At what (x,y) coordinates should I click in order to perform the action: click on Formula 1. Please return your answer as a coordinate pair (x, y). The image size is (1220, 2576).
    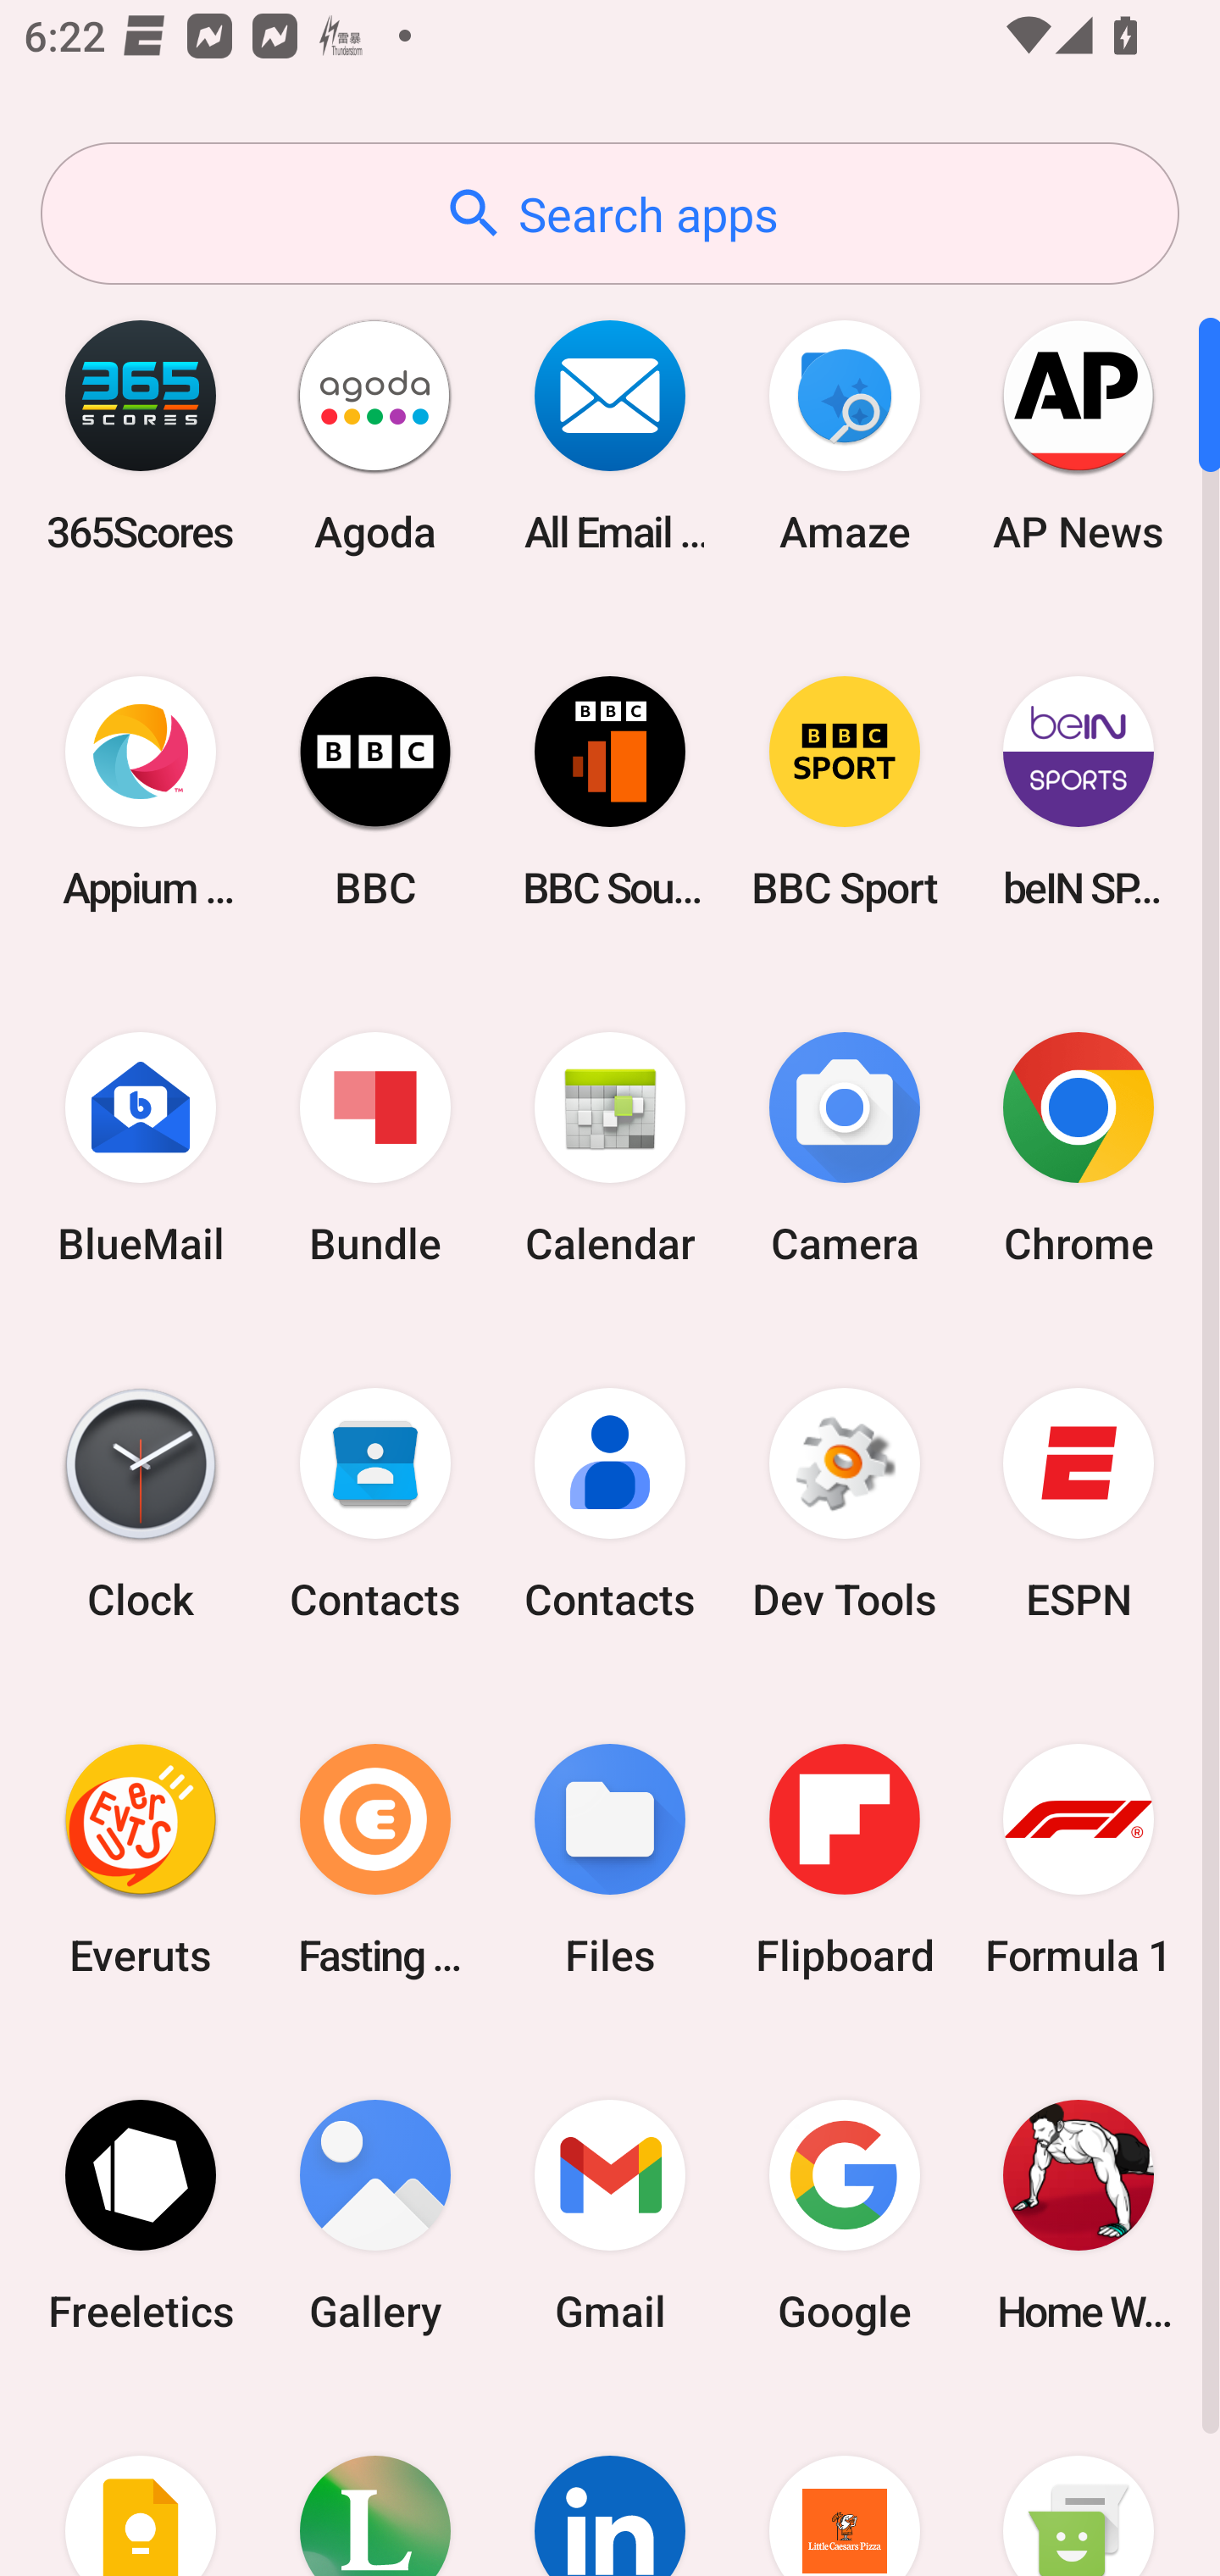
    Looking at the image, I should click on (1079, 1859).